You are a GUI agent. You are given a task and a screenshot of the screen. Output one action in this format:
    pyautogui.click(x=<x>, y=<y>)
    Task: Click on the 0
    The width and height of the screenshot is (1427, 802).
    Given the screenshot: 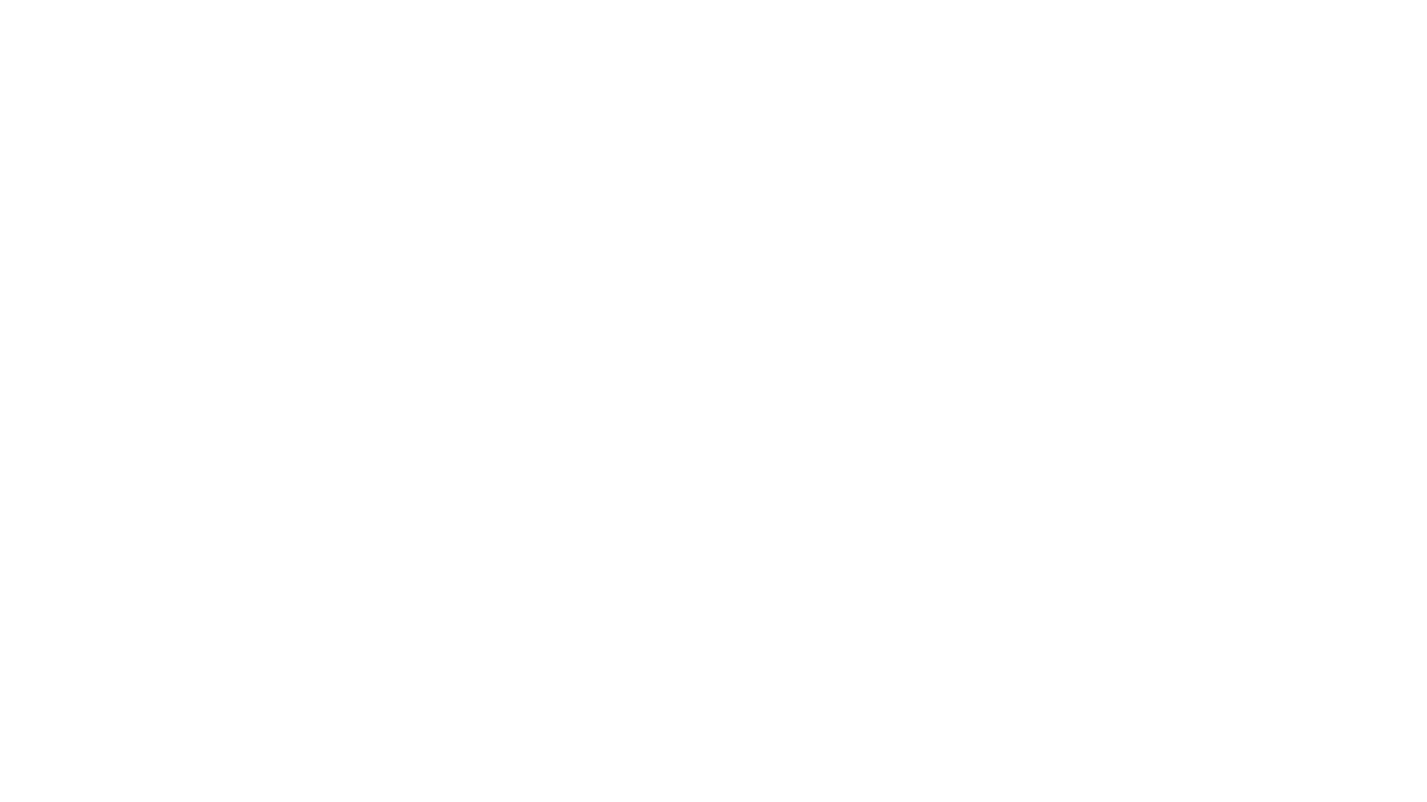 What is the action you would take?
    pyautogui.click(x=1382, y=48)
    